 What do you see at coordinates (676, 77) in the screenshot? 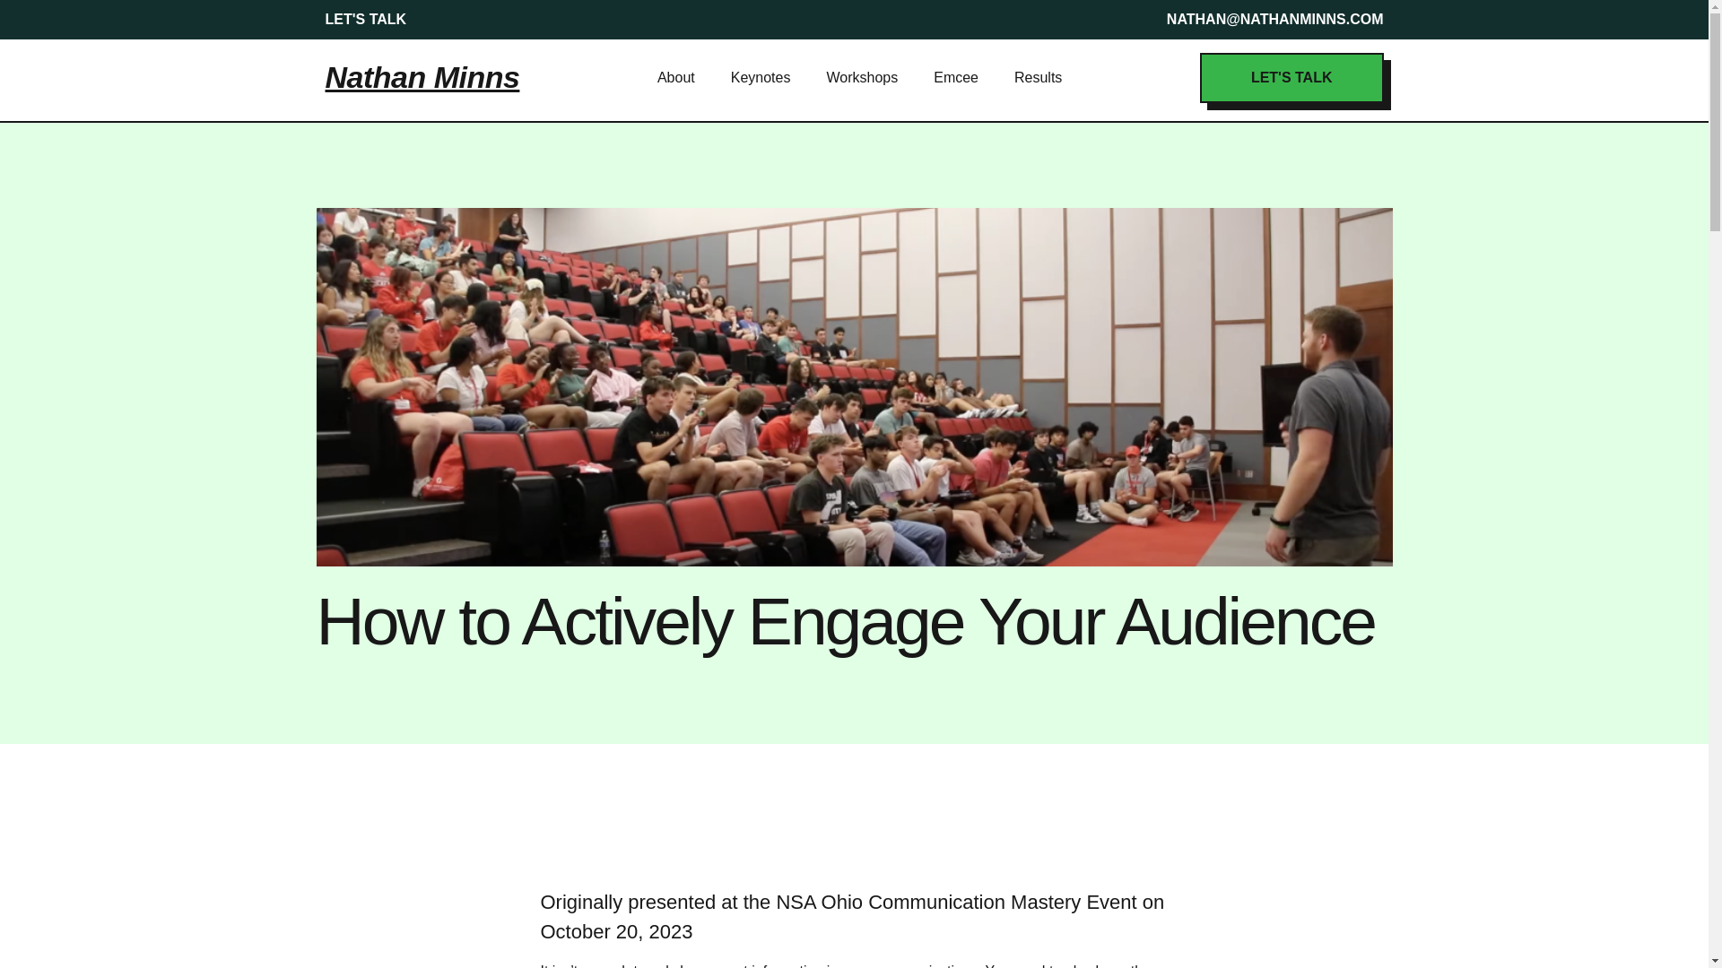
I see `About` at bounding box center [676, 77].